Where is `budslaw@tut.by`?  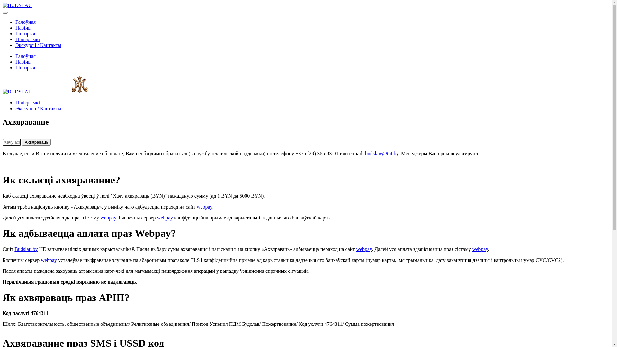 budslaw@tut.by is located at coordinates (382, 154).